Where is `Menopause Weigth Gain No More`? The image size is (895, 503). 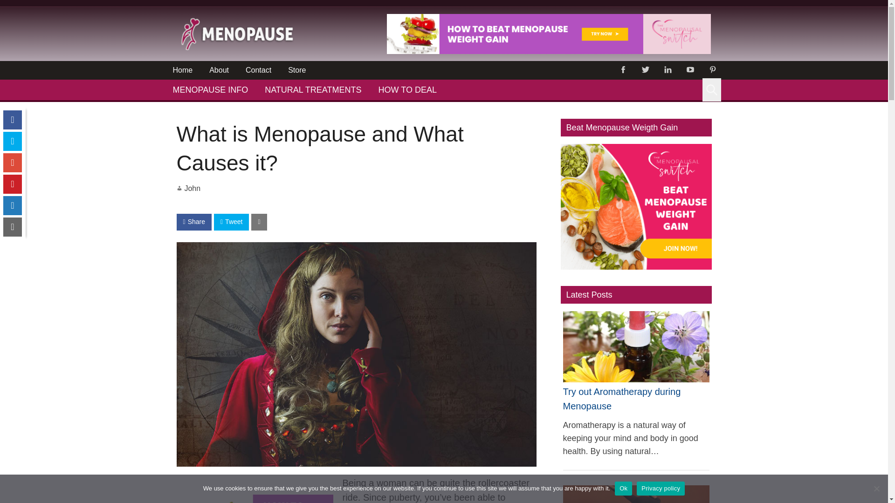 Menopause Weigth Gain No More is located at coordinates (548, 51).